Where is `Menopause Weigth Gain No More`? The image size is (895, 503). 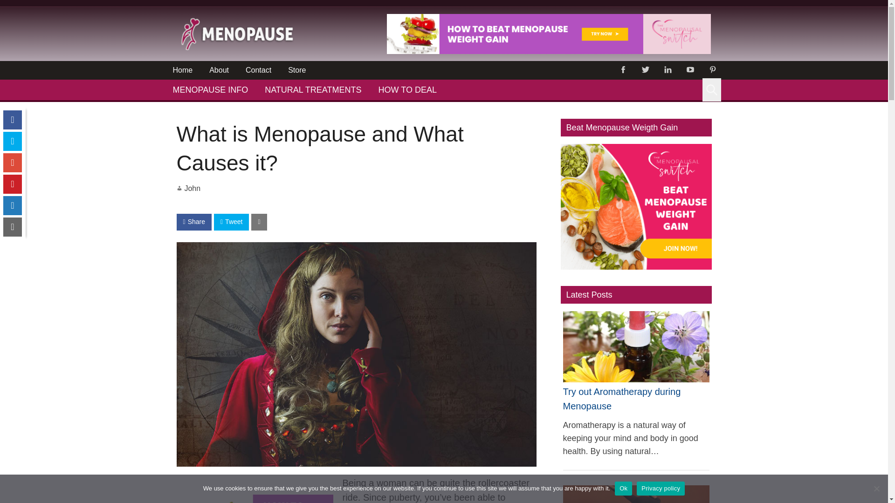 Menopause Weigth Gain No More is located at coordinates (548, 51).